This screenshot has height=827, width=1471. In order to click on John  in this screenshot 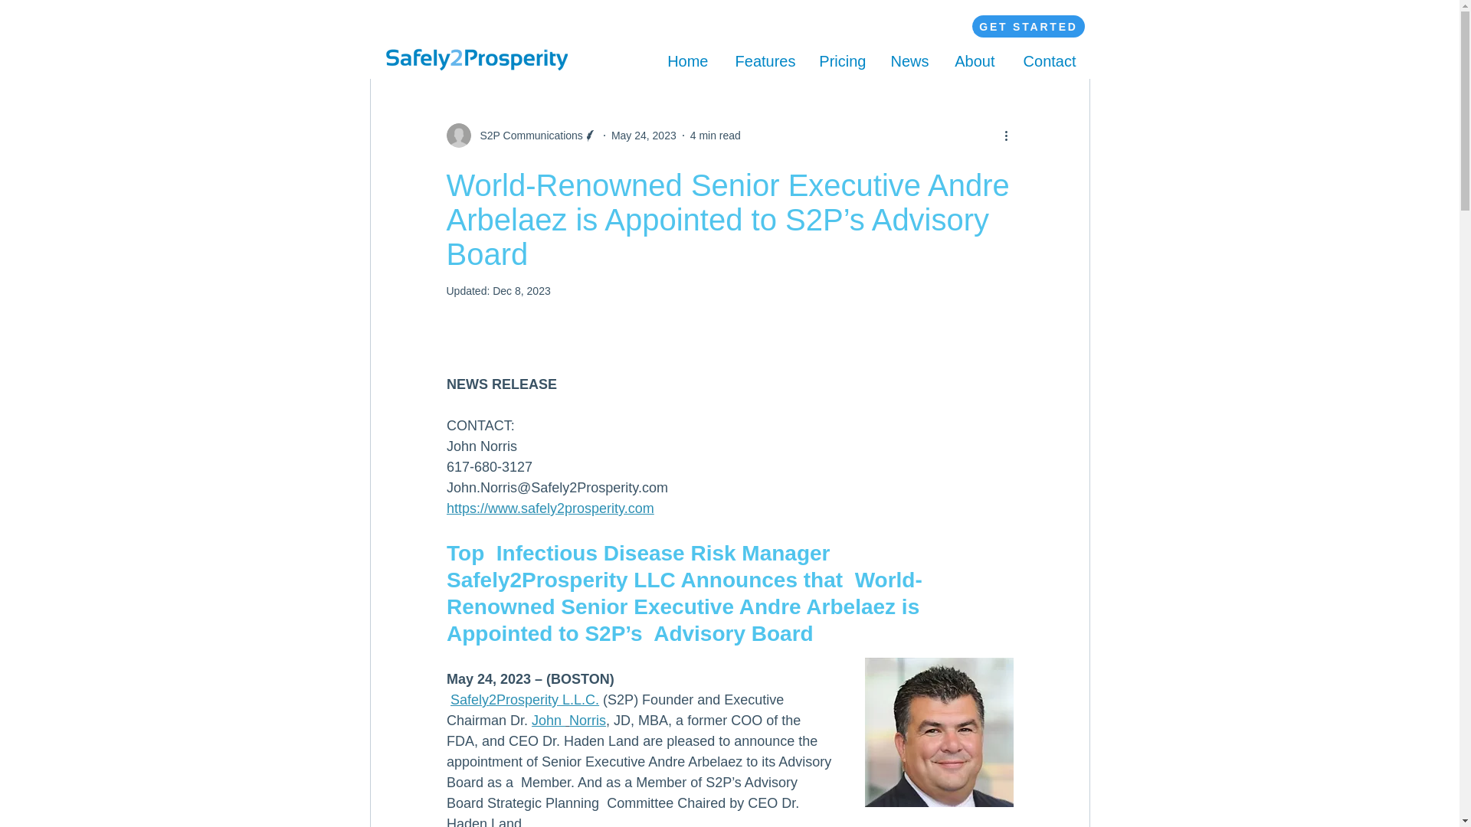, I will do `click(548, 720)`.